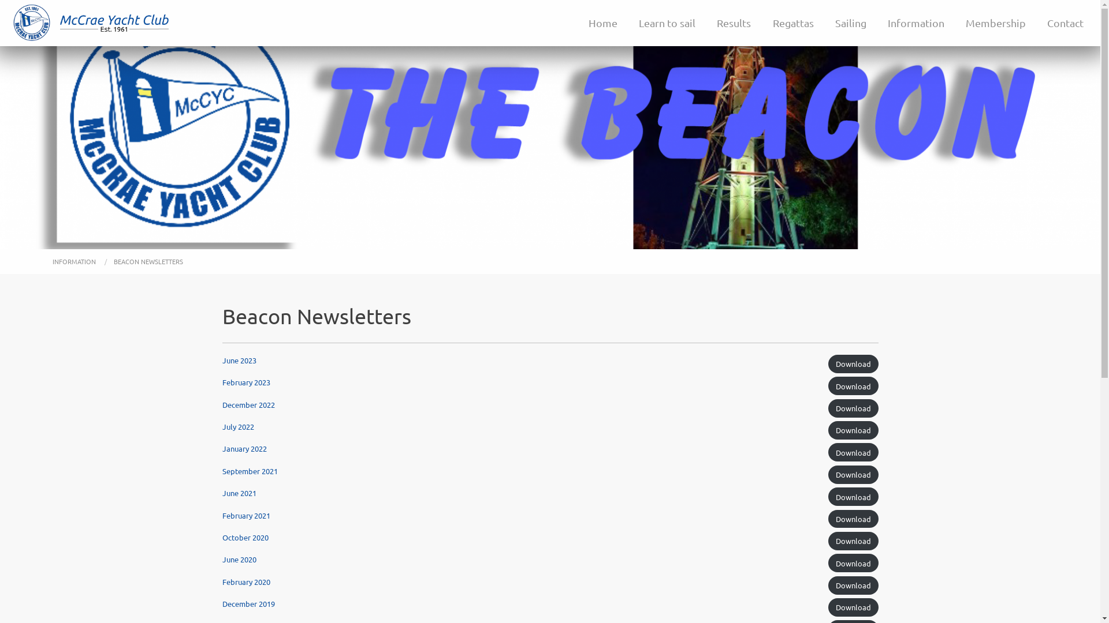  Describe the element at coordinates (668, 23) in the screenshot. I see `Learn to sail` at that location.